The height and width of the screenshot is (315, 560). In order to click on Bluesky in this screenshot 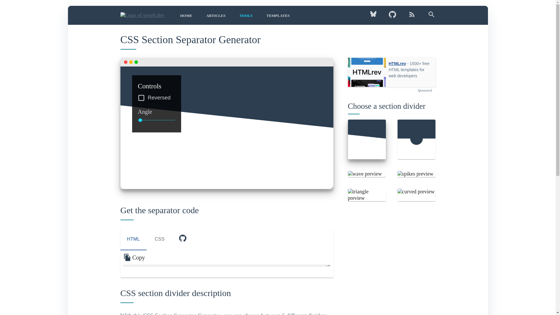, I will do `click(246, 15)`.